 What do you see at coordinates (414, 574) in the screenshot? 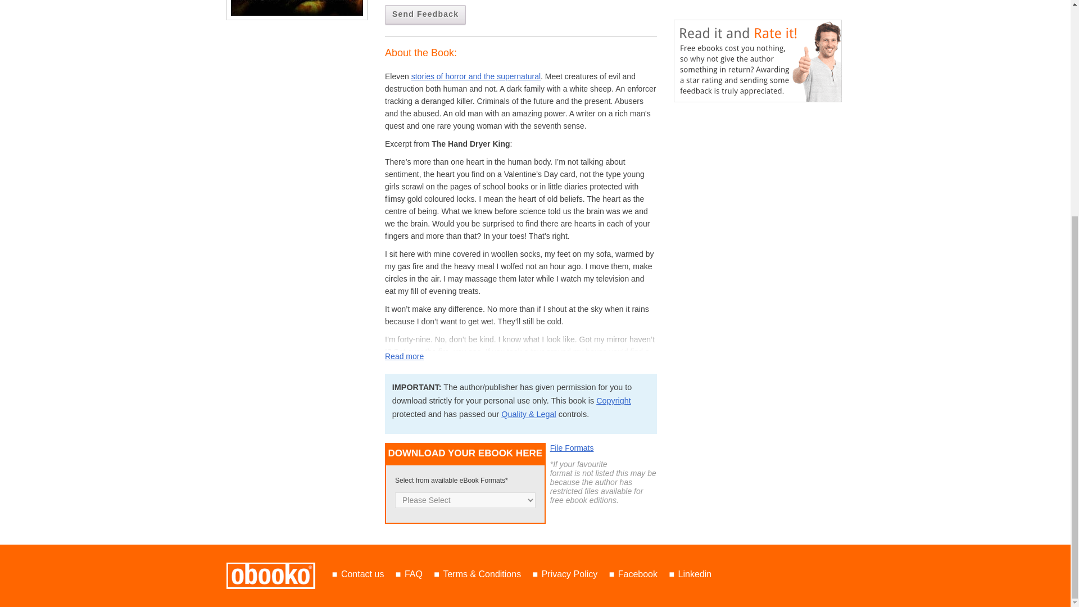
I see `Common Questions and Answers` at bounding box center [414, 574].